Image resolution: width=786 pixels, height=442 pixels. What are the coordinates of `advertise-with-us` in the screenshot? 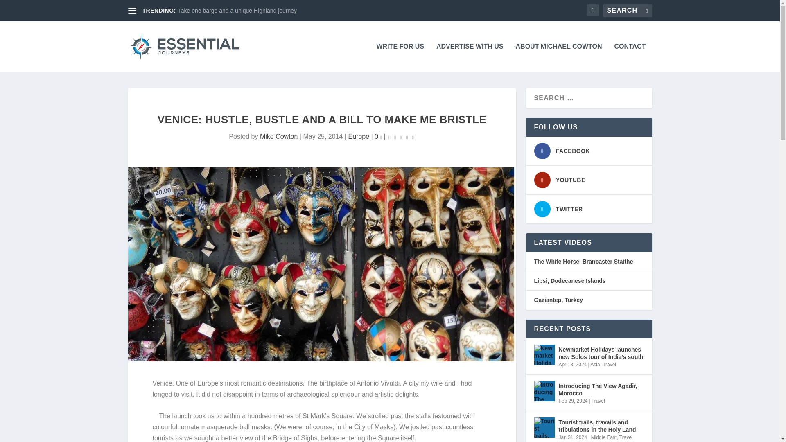 It's located at (470, 57).